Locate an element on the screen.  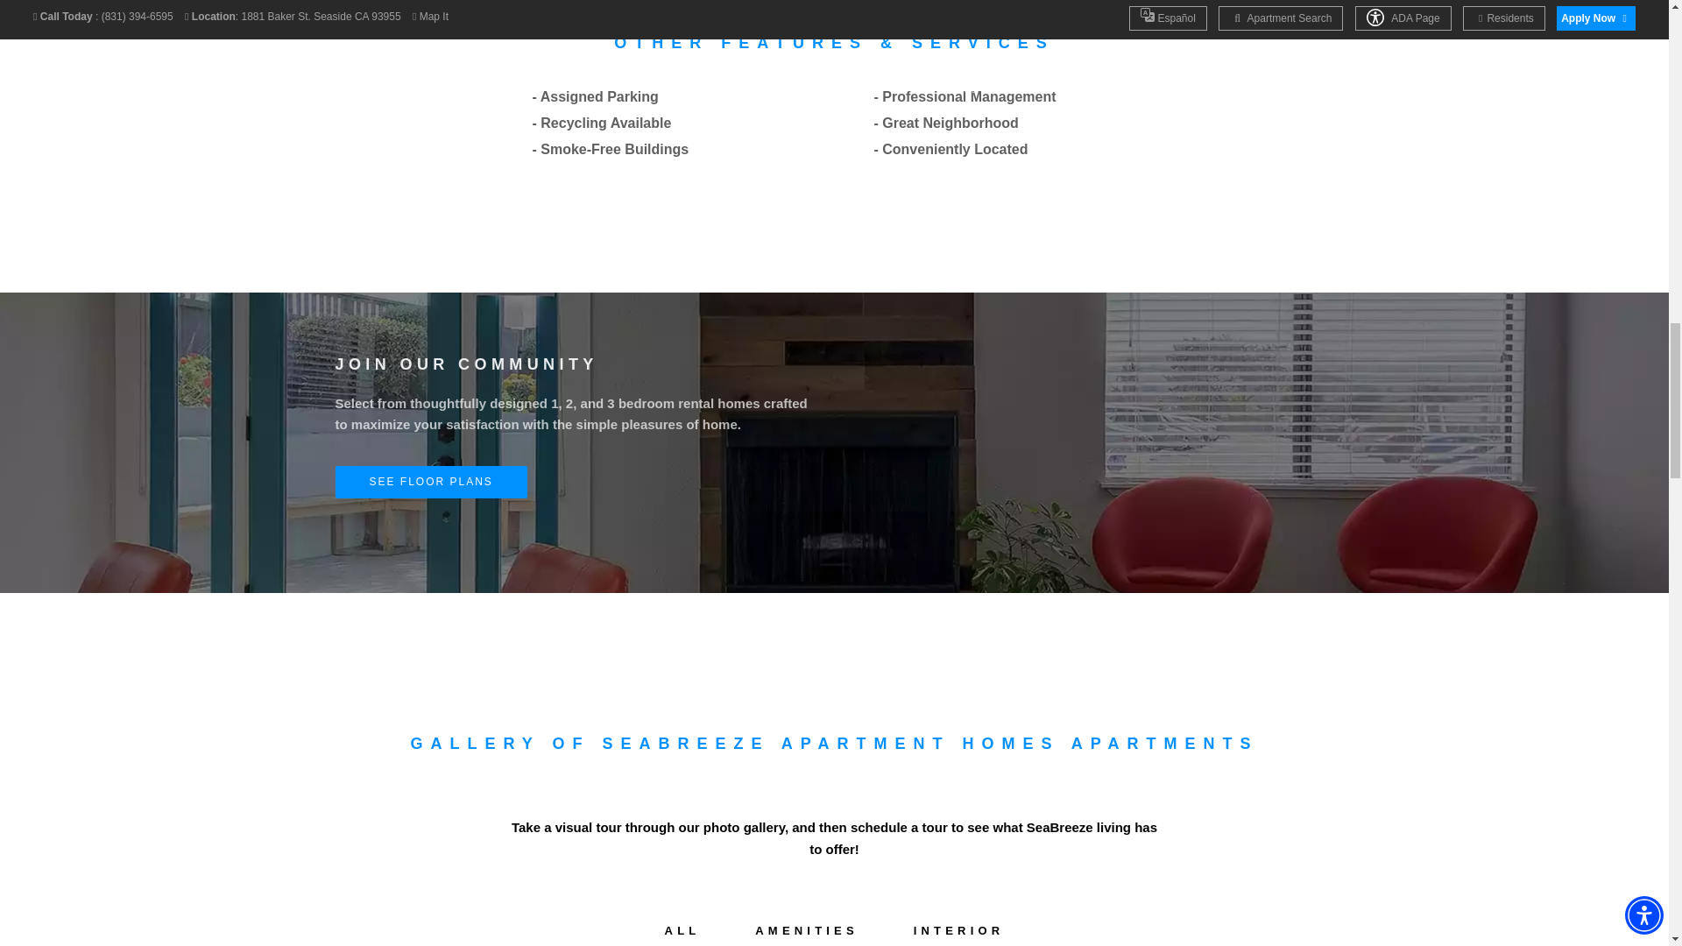
AMENITIES is located at coordinates (806, 931).